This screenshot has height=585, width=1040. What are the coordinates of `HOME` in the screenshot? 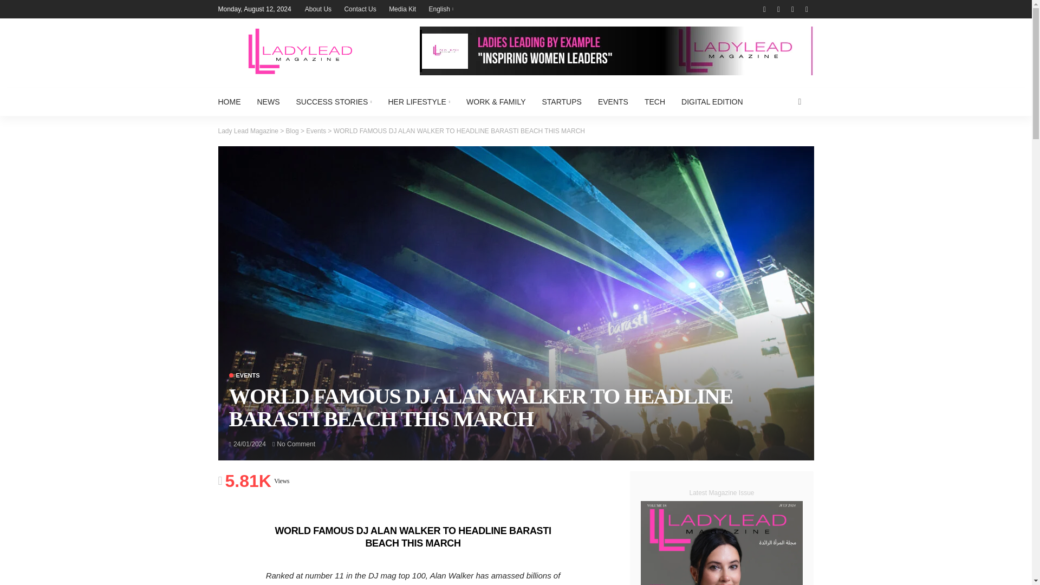 It's located at (233, 102).